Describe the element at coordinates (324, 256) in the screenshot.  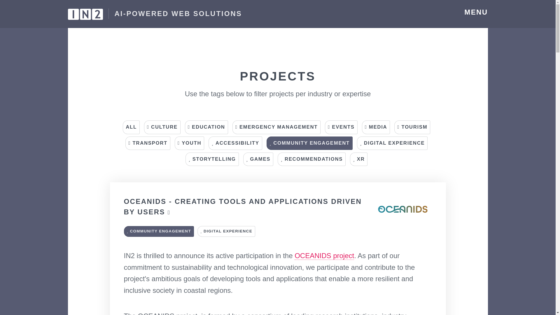
I see `OCEANIDS project` at that location.